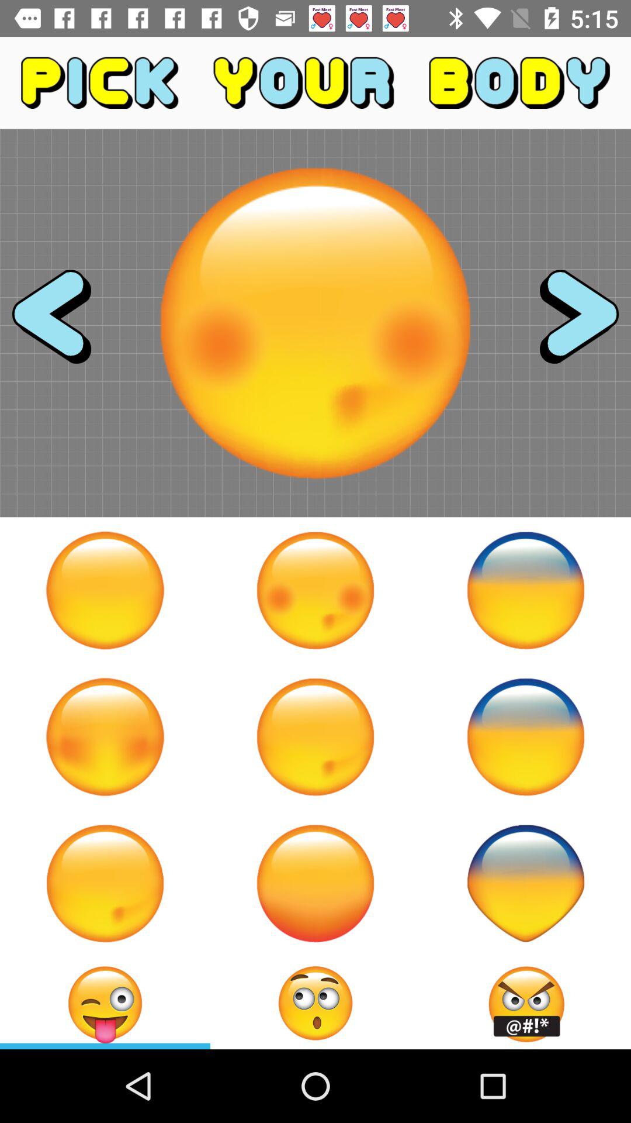 The width and height of the screenshot is (631, 1123). Describe the element at coordinates (526, 590) in the screenshot. I see `element as if you were the app developer` at that location.